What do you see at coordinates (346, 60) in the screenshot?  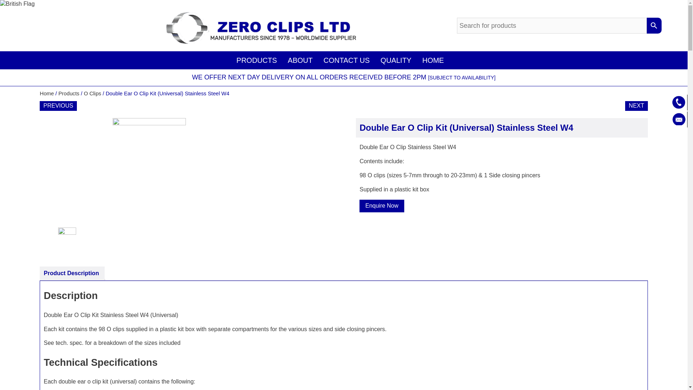 I see `CONTACT US` at bounding box center [346, 60].